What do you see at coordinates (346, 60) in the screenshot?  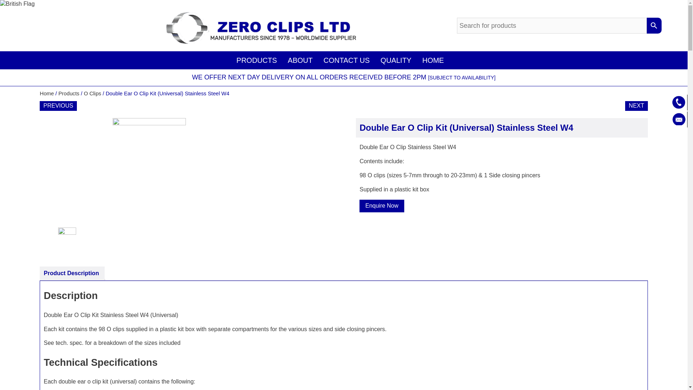 I see `CONTACT US` at bounding box center [346, 60].